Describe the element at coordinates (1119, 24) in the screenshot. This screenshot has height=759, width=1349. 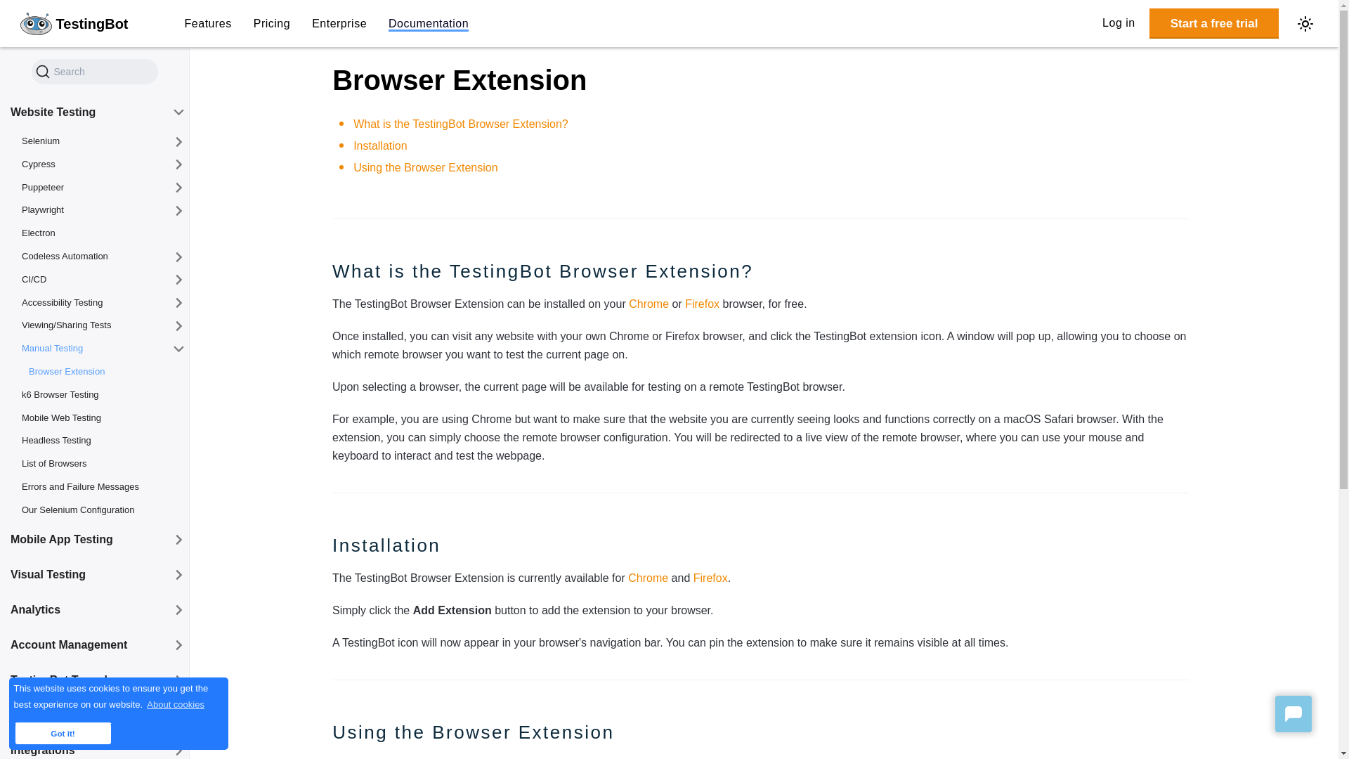
I see `Log in` at that location.